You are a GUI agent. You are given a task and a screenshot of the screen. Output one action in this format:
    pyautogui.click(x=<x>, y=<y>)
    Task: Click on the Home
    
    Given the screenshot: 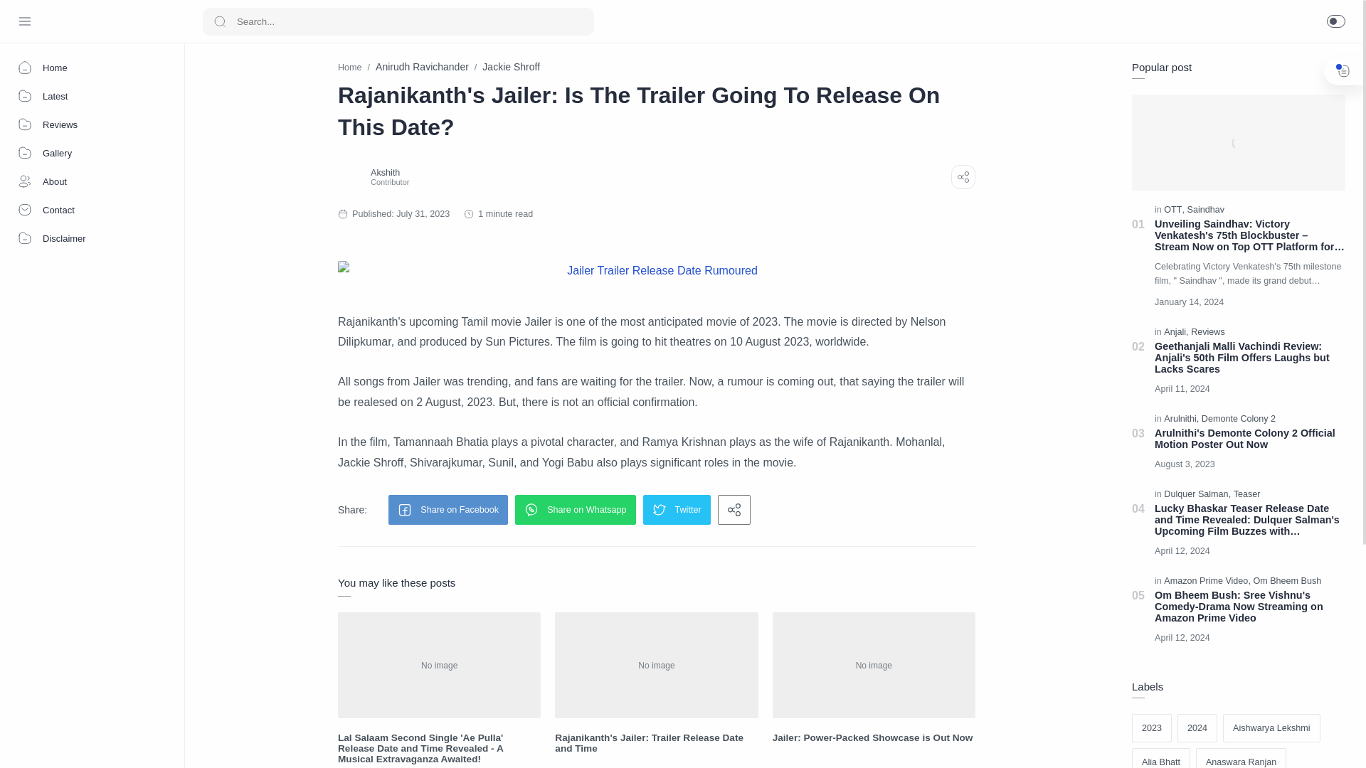 What is the action you would take?
    pyautogui.click(x=92, y=67)
    